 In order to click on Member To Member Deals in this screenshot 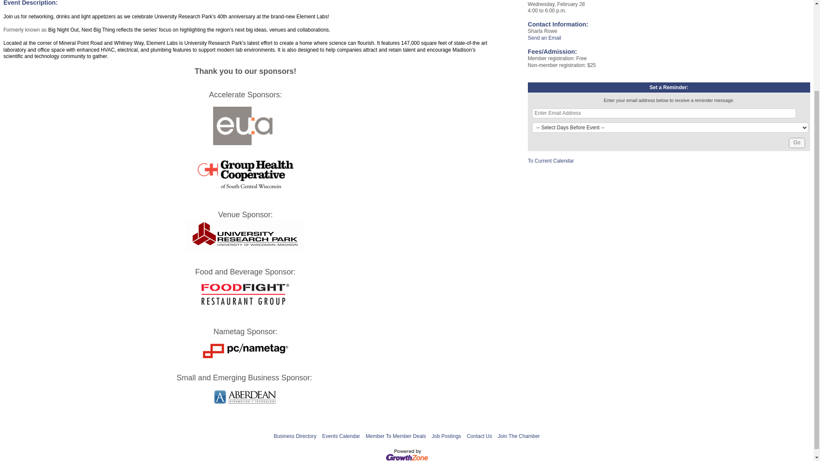, I will do `click(395, 436)`.